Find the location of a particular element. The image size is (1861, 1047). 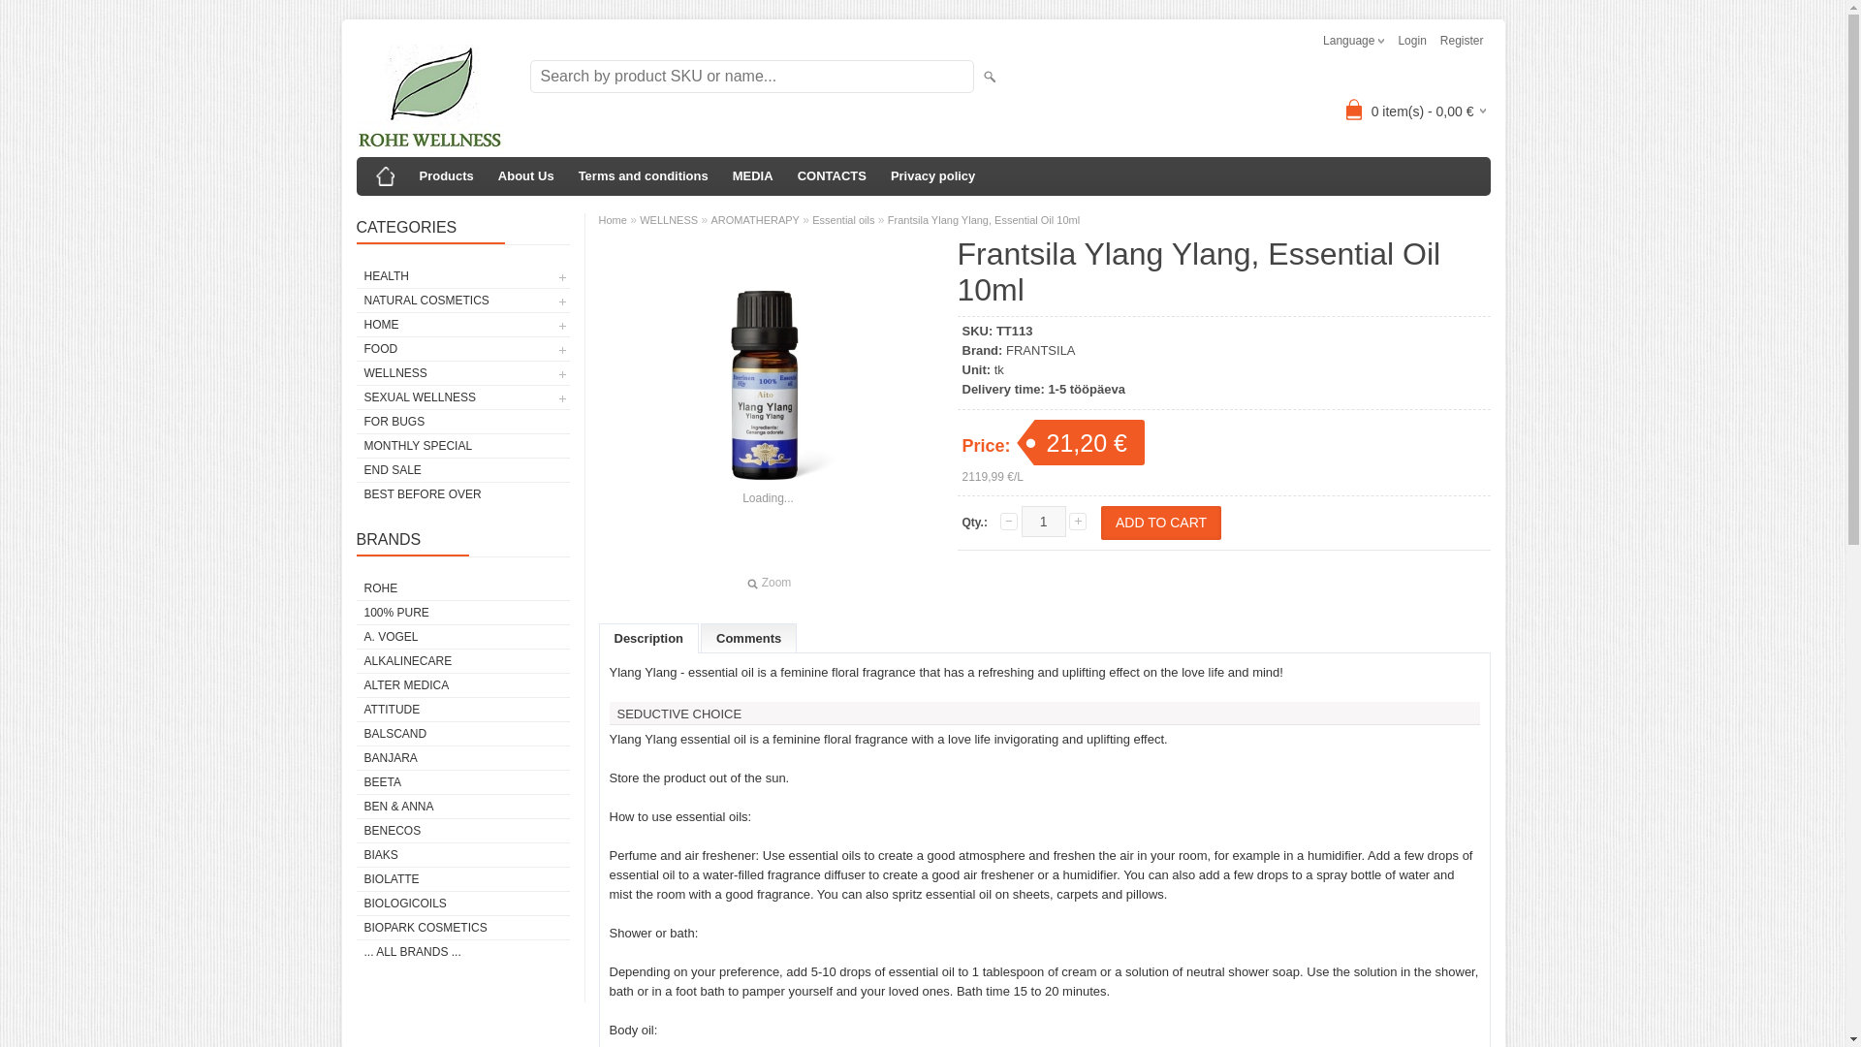

Home is located at coordinates (386, 176).